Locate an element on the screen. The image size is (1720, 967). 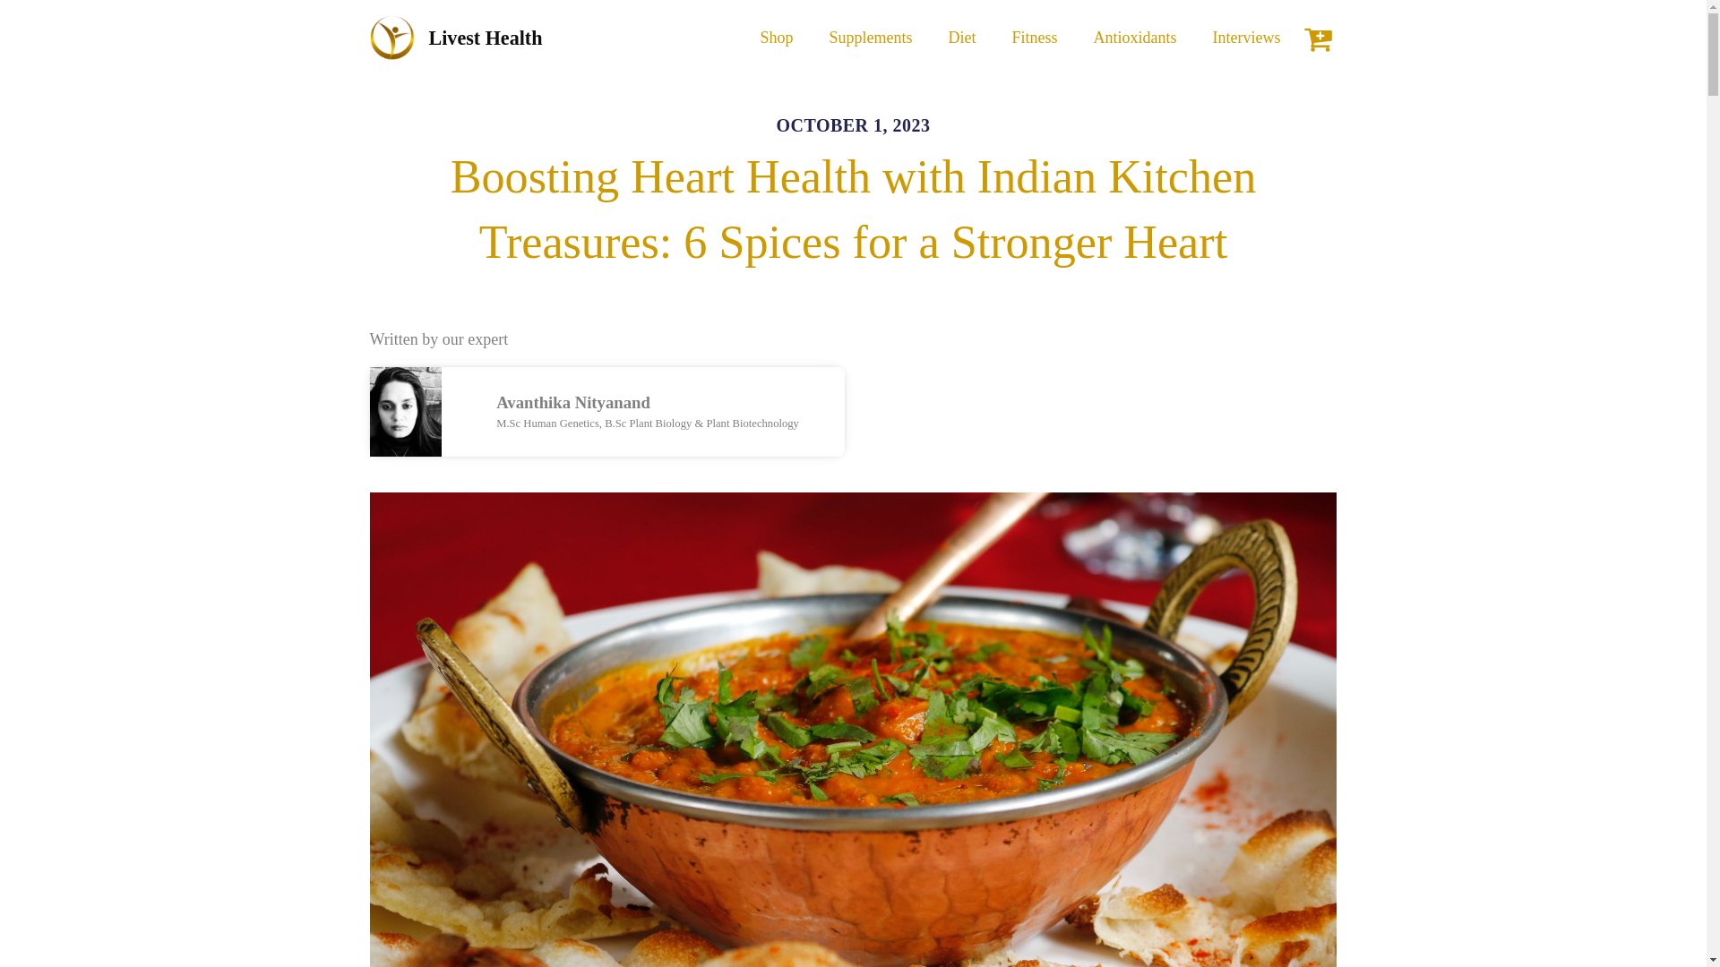
Livest Health is located at coordinates (455, 39).